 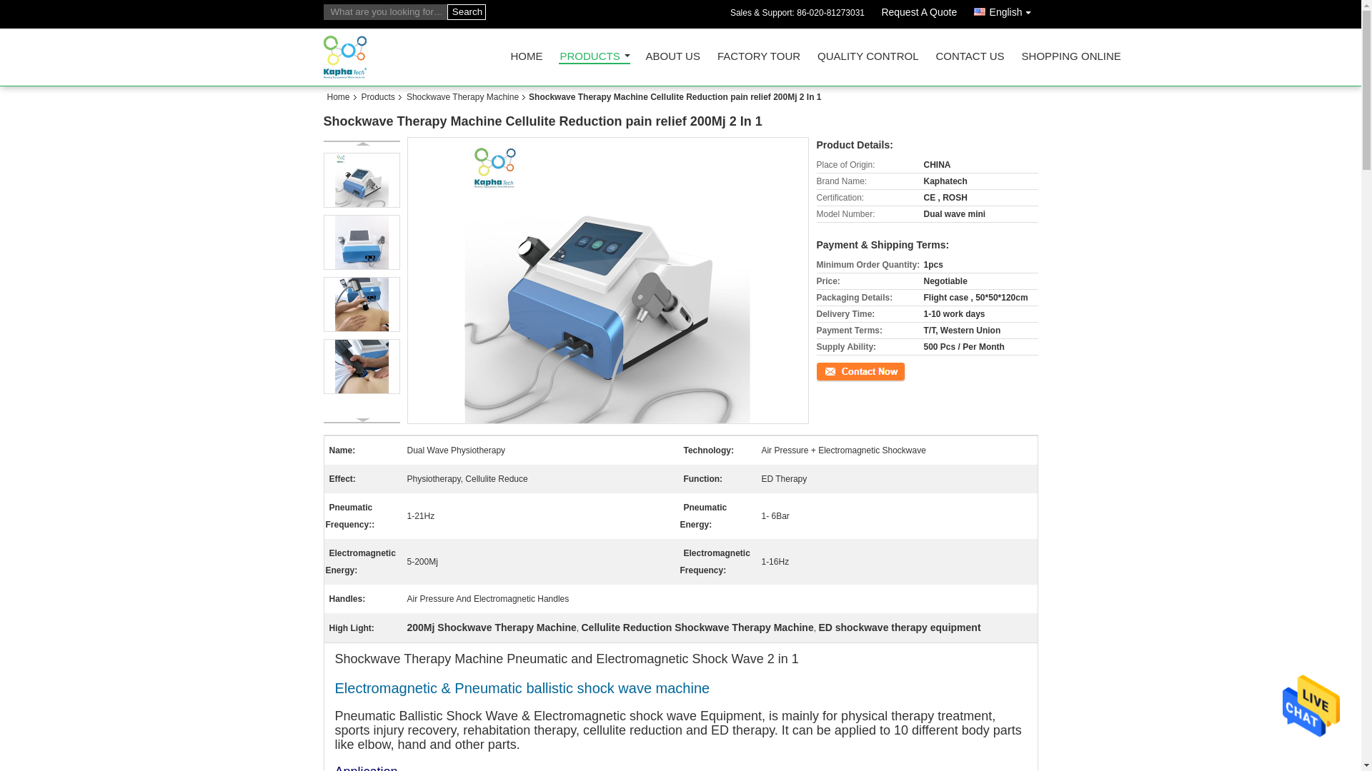 I want to click on PRODUCTS, so click(x=594, y=57).